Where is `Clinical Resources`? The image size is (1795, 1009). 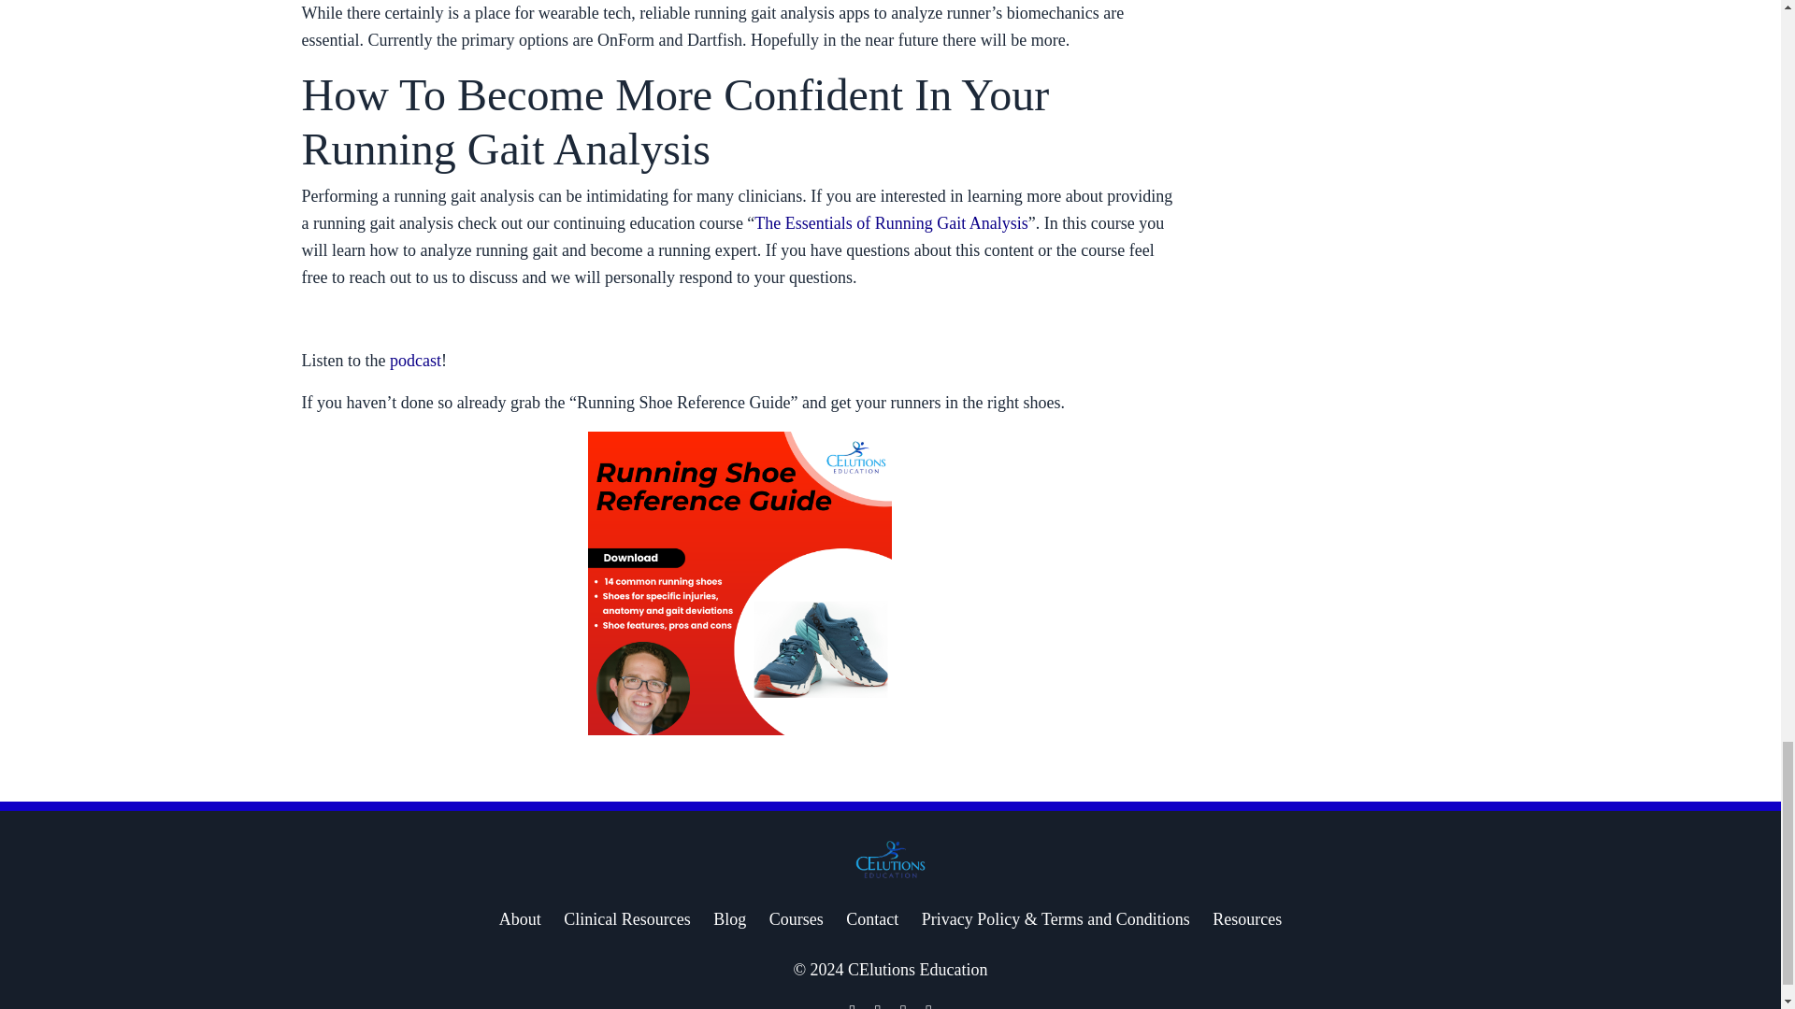
Clinical Resources is located at coordinates (626, 919).